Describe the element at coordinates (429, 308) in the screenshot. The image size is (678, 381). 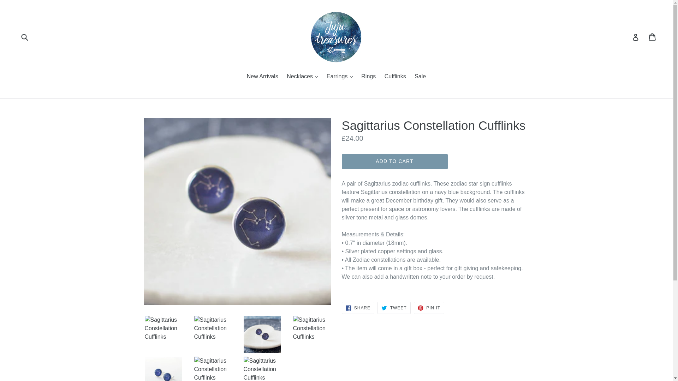
I see `Pin on Pinterest` at that location.